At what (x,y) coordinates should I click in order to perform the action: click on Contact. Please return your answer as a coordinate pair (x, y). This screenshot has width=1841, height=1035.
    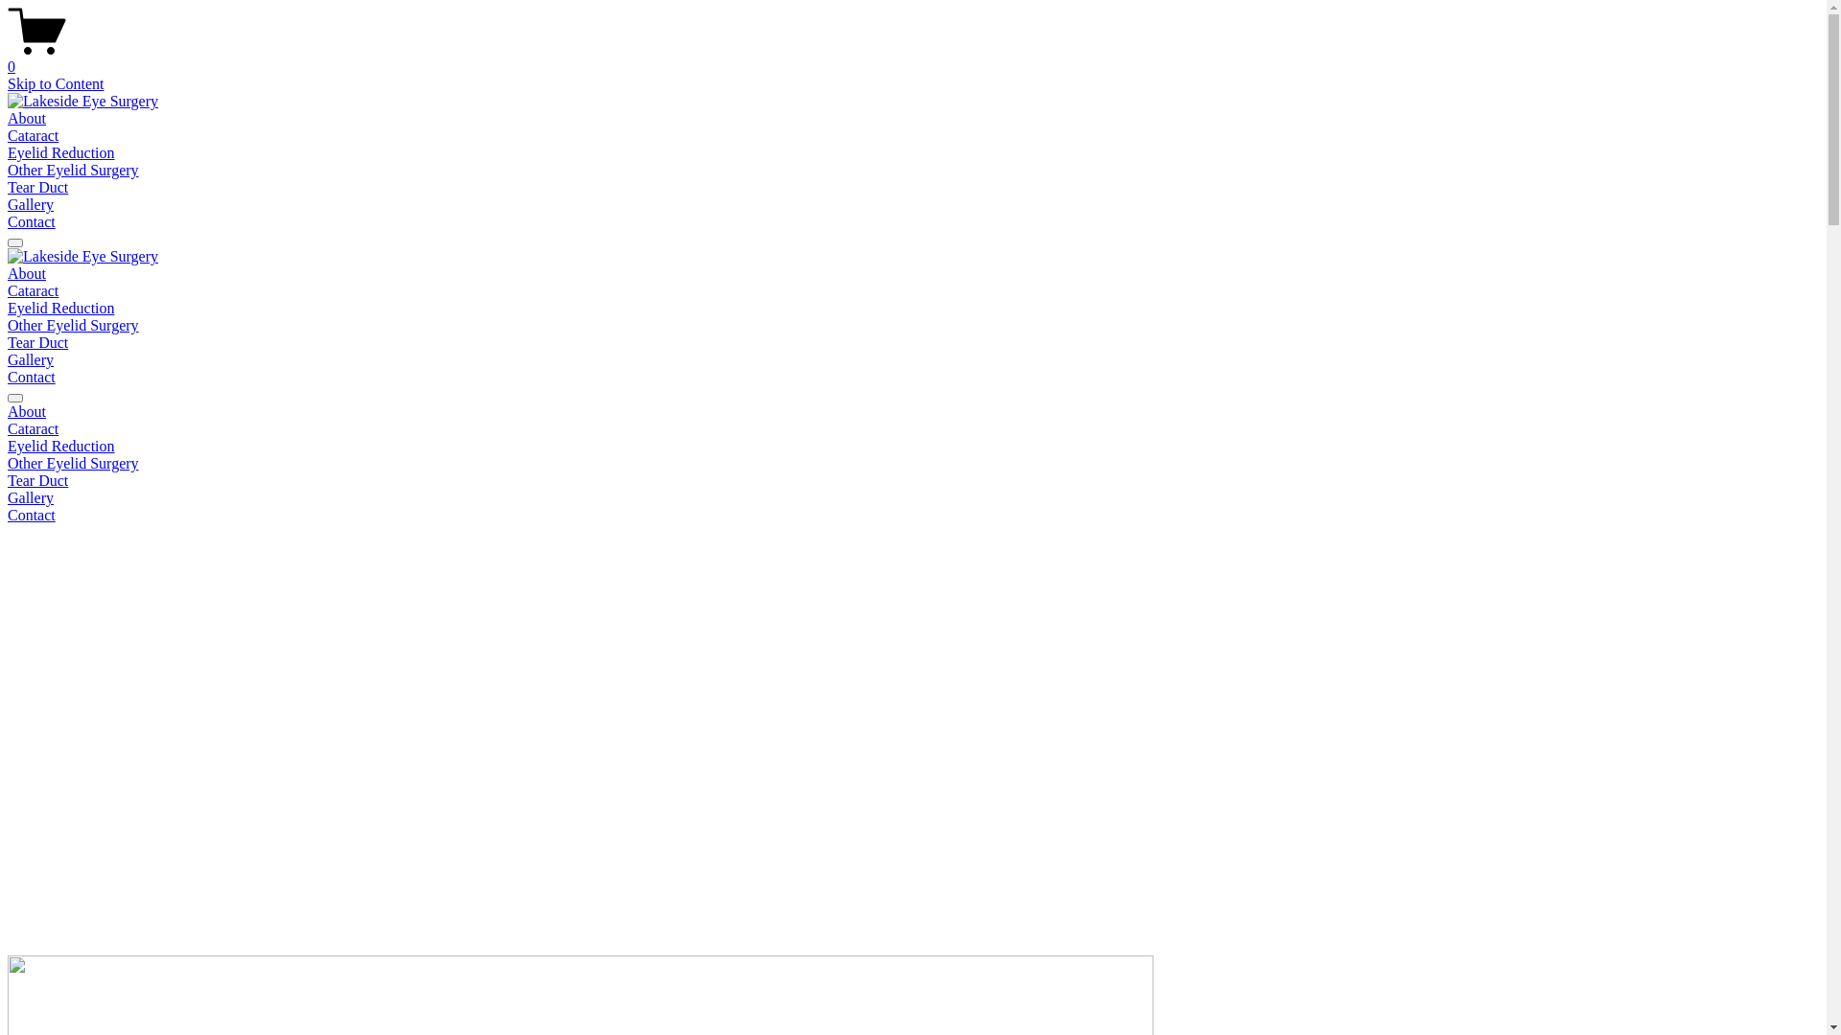
    Looking at the image, I should click on (32, 377).